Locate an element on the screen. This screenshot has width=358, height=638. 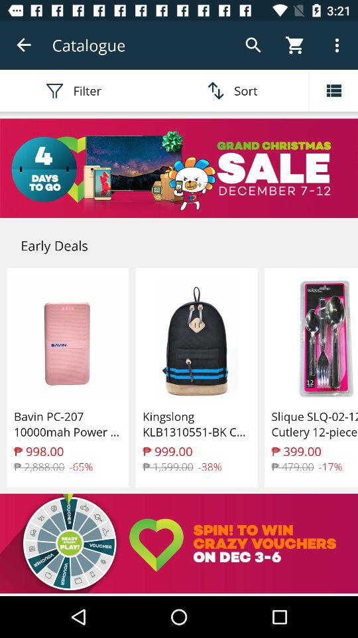
menu is located at coordinates (333, 90).